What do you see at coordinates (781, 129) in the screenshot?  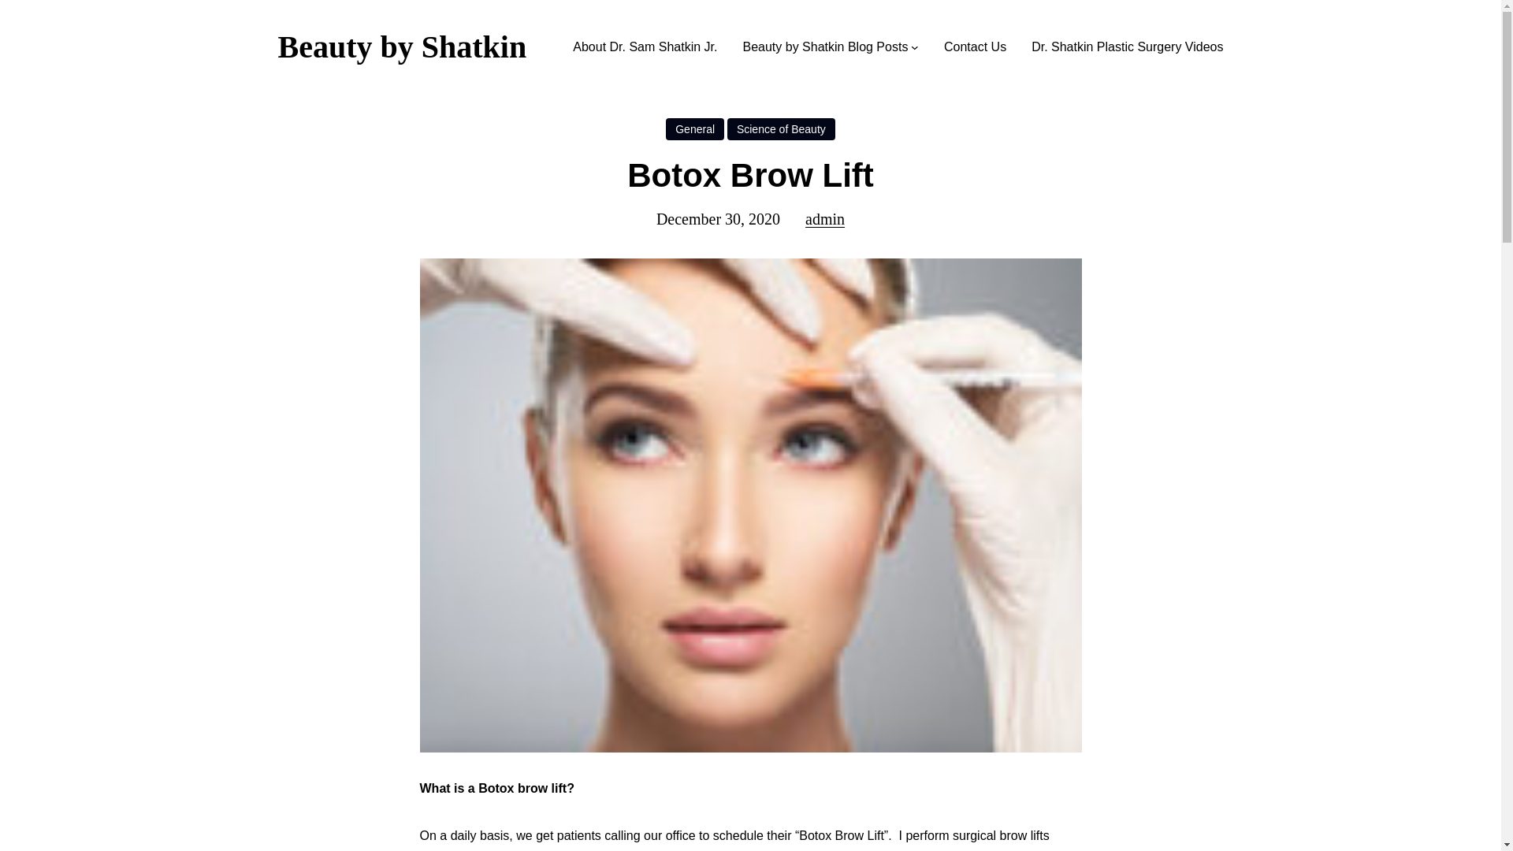 I see `Science of Beauty` at bounding box center [781, 129].